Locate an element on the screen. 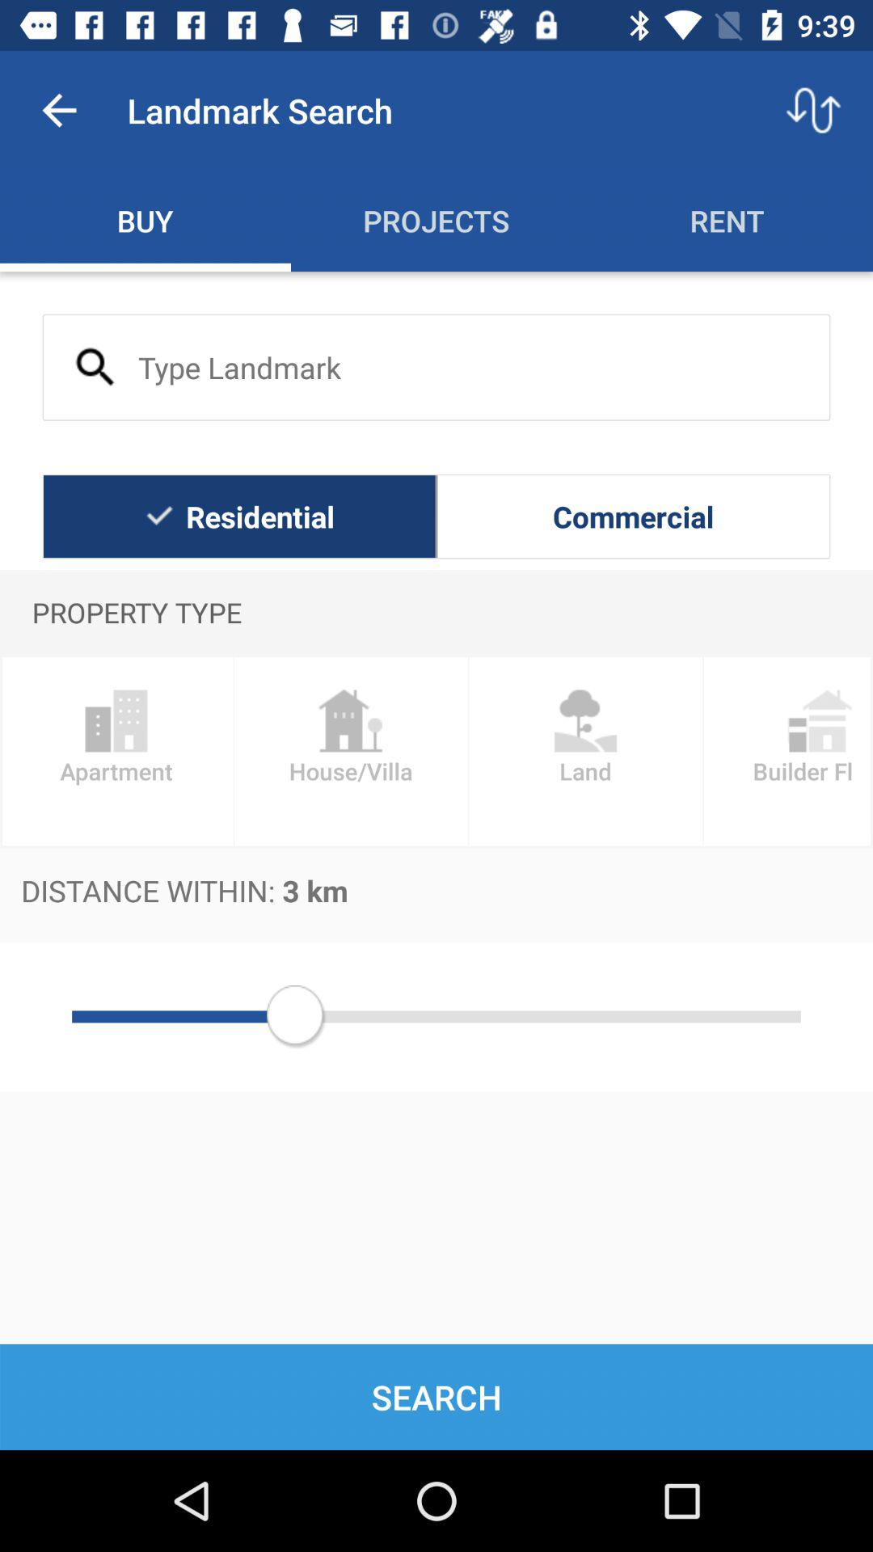  flip until house/villa is located at coordinates (351, 752).